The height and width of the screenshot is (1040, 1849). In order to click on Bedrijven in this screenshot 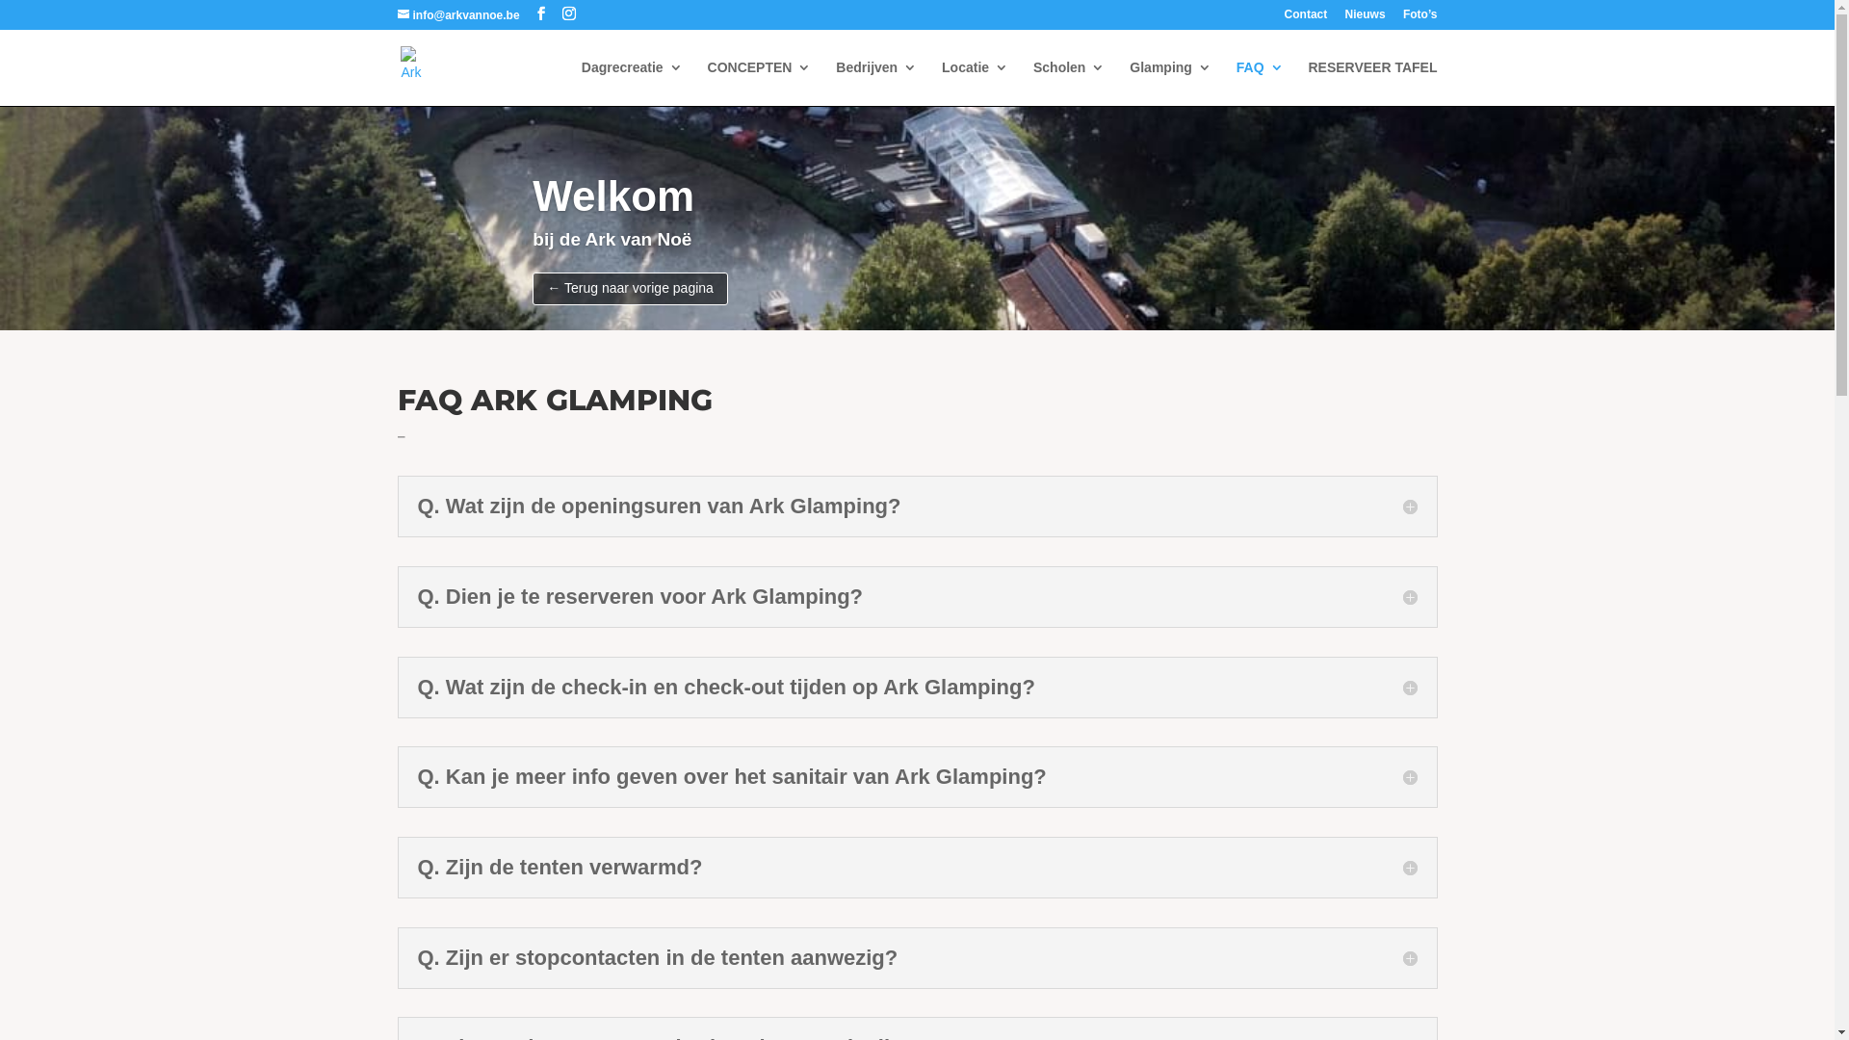, I will do `click(876, 83)`.